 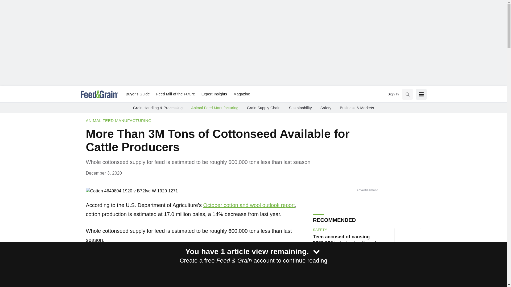 What do you see at coordinates (300, 108) in the screenshot?
I see `Sustainability` at bounding box center [300, 108].